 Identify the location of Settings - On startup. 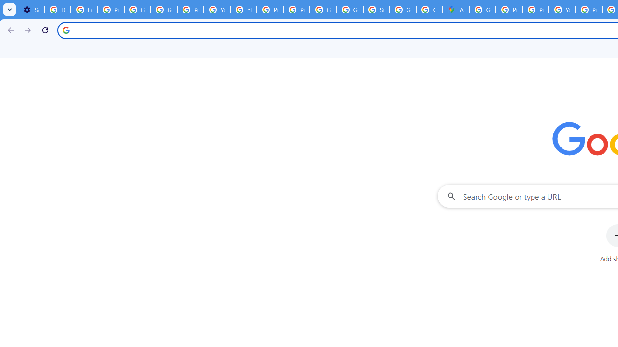
(31, 10).